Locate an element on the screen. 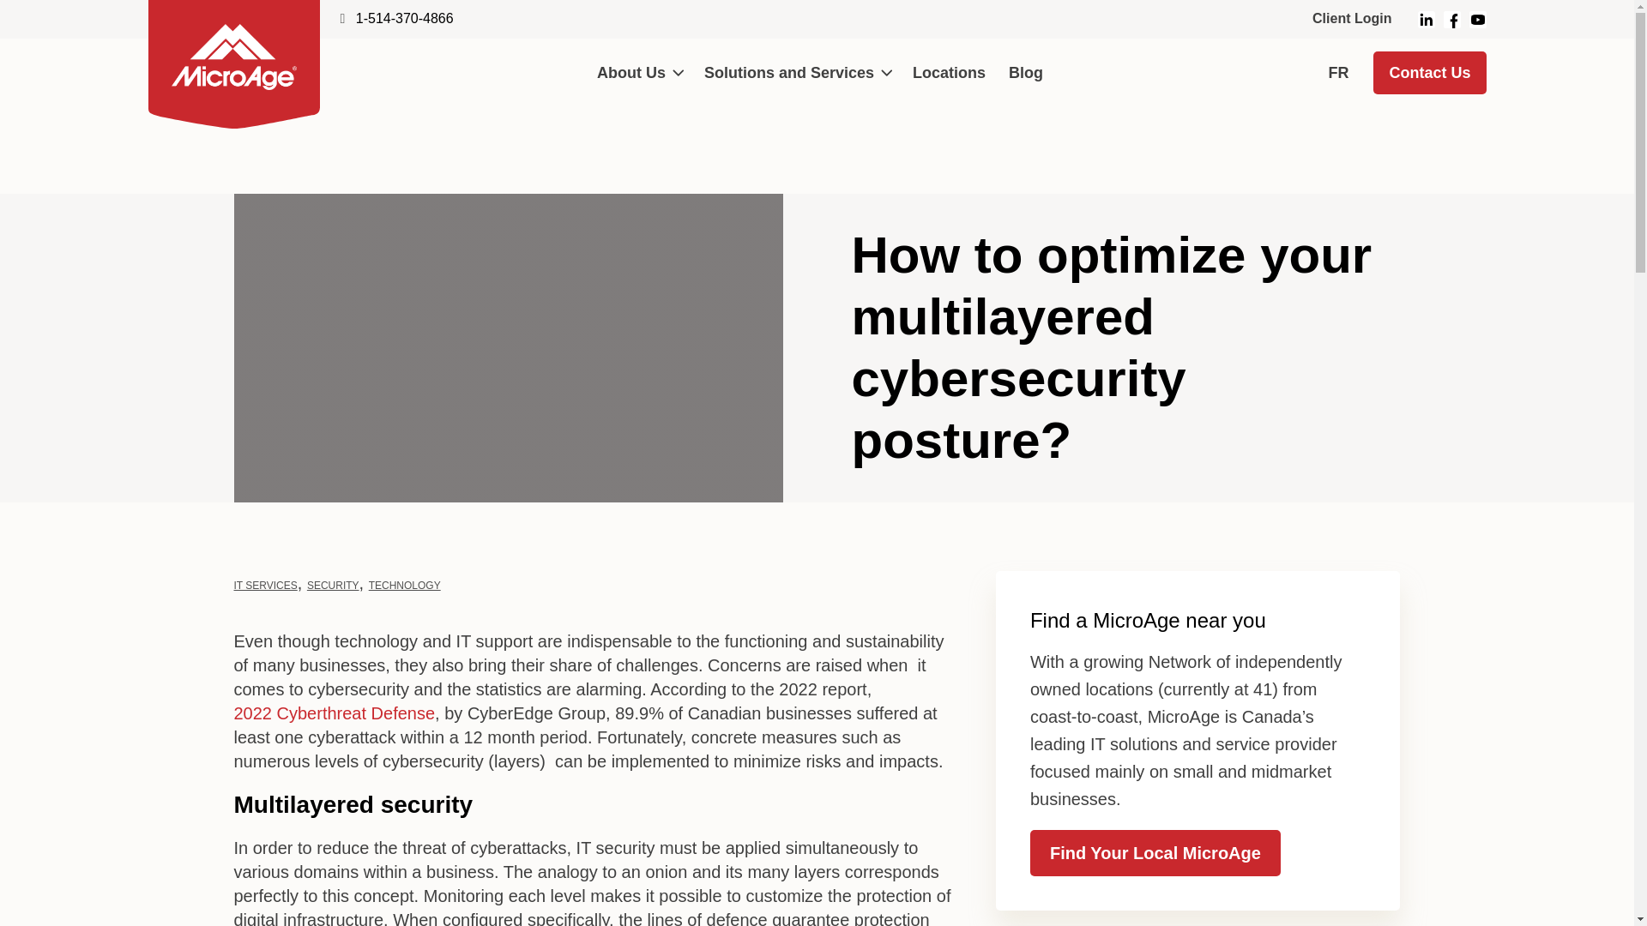 The width and height of the screenshot is (1647, 926). IT SERVICES is located at coordinates (264, 586).